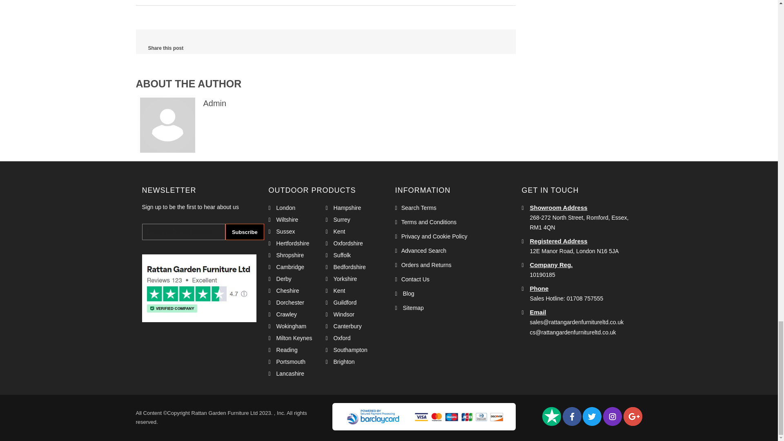  I want to click on Instagram, so click(612, 416).